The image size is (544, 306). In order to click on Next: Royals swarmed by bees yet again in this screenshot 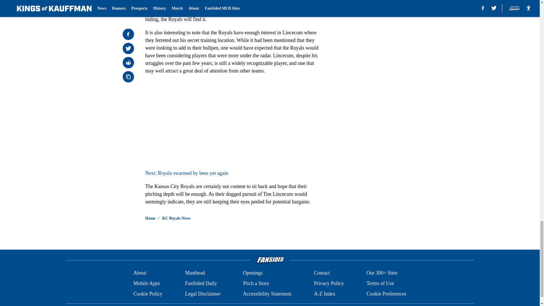, I will do `click(186, 173)`.